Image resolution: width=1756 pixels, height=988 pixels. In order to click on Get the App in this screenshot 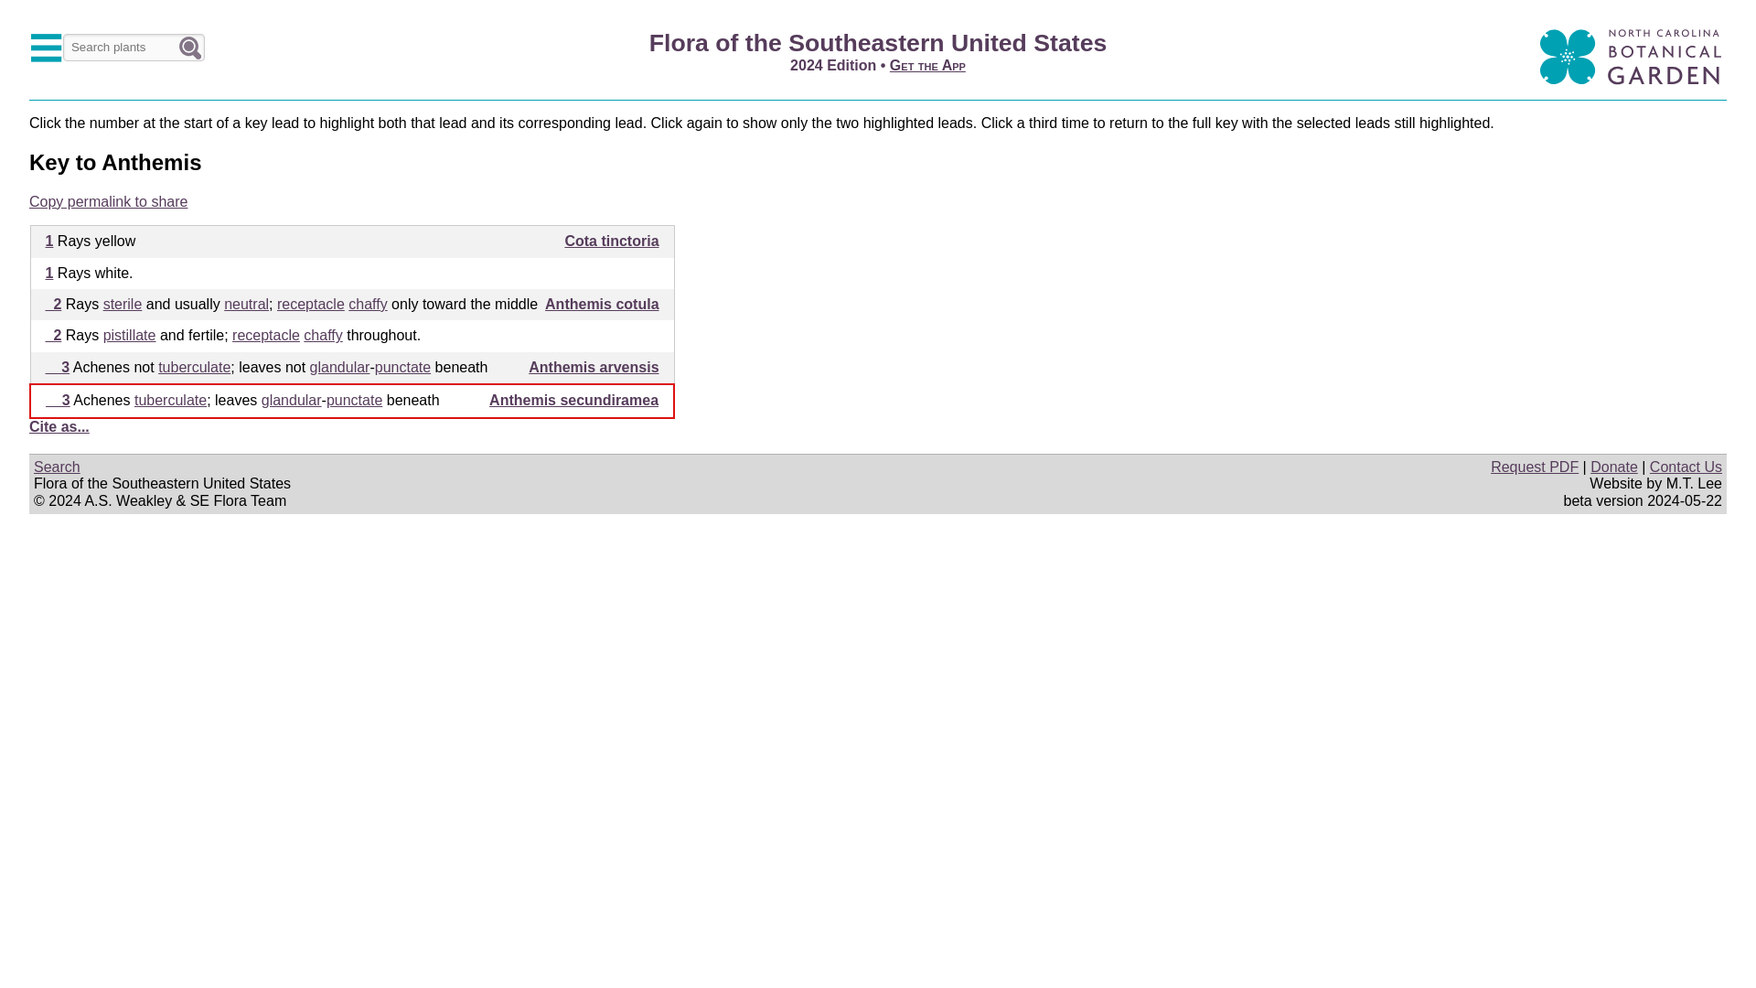, I will do `click(927, 64)`.